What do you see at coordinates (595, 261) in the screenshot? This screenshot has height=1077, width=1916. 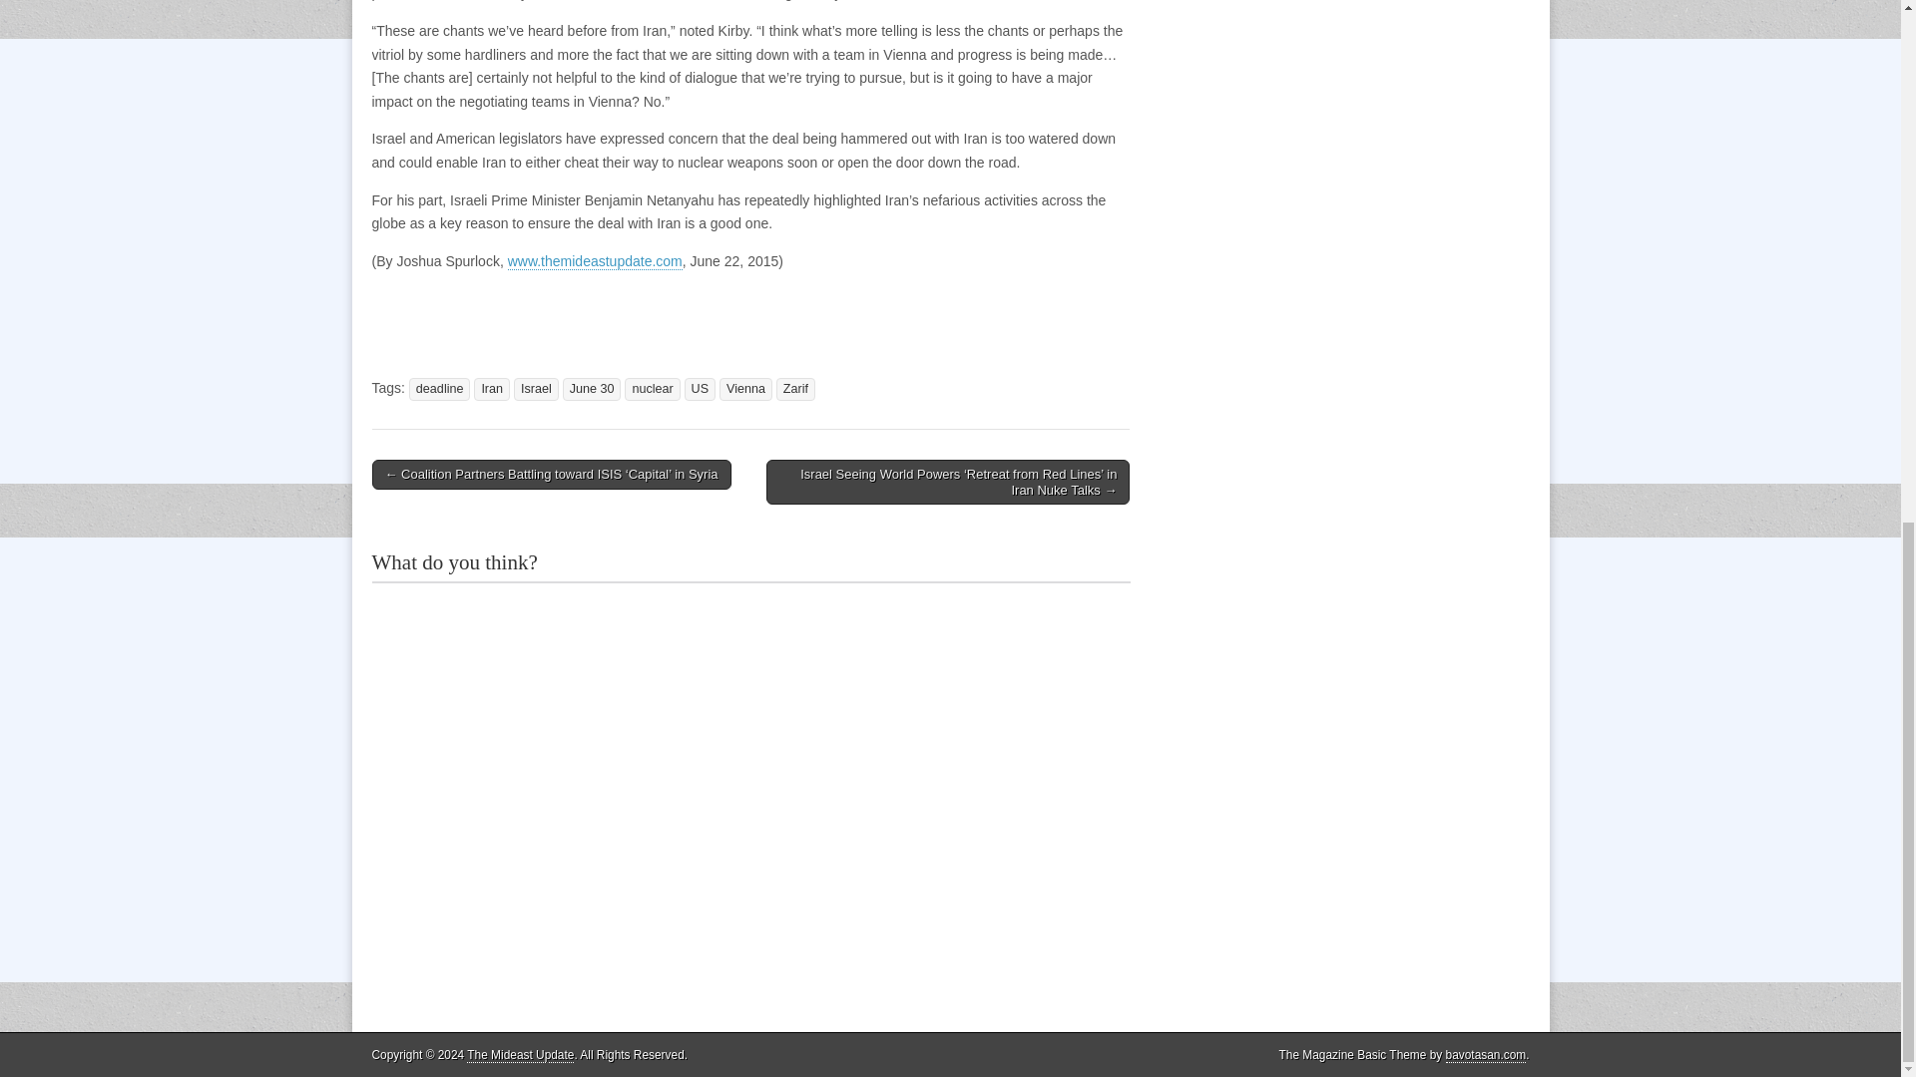 I see `www.themideastupdate.com` at bounding box center [595, 261].